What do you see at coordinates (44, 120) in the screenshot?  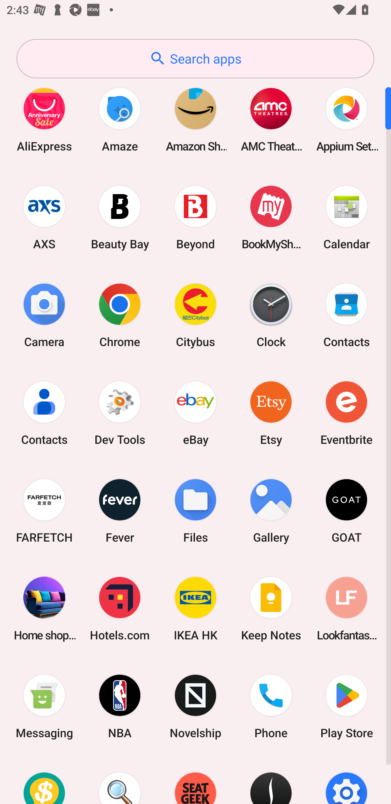 I see `AliExpress` at bounding box center [44, 120].